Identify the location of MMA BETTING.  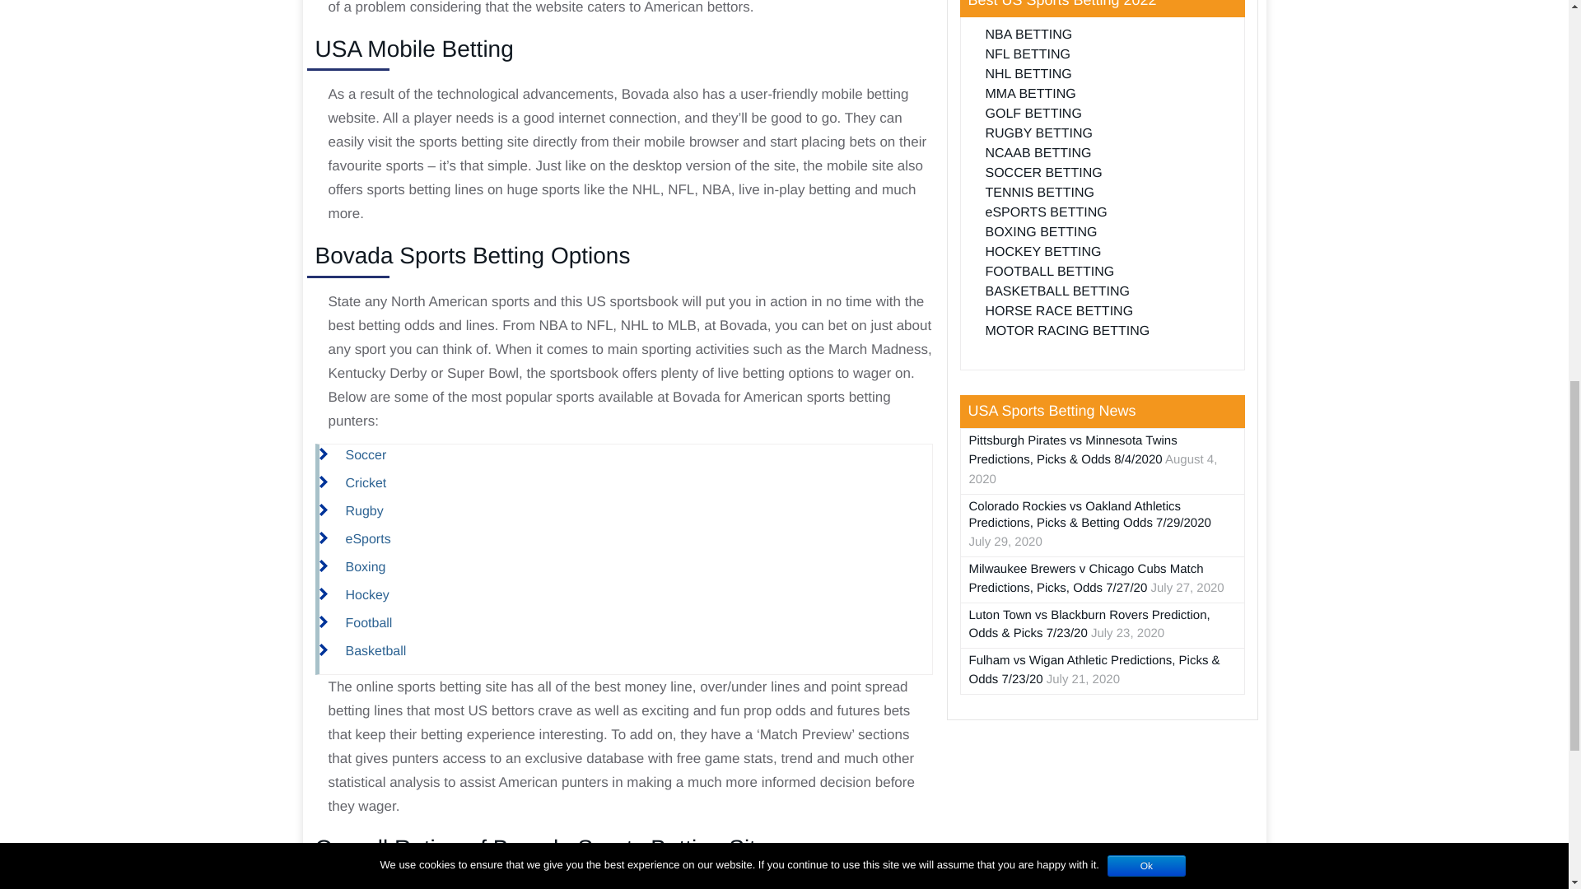
(1029, 94).